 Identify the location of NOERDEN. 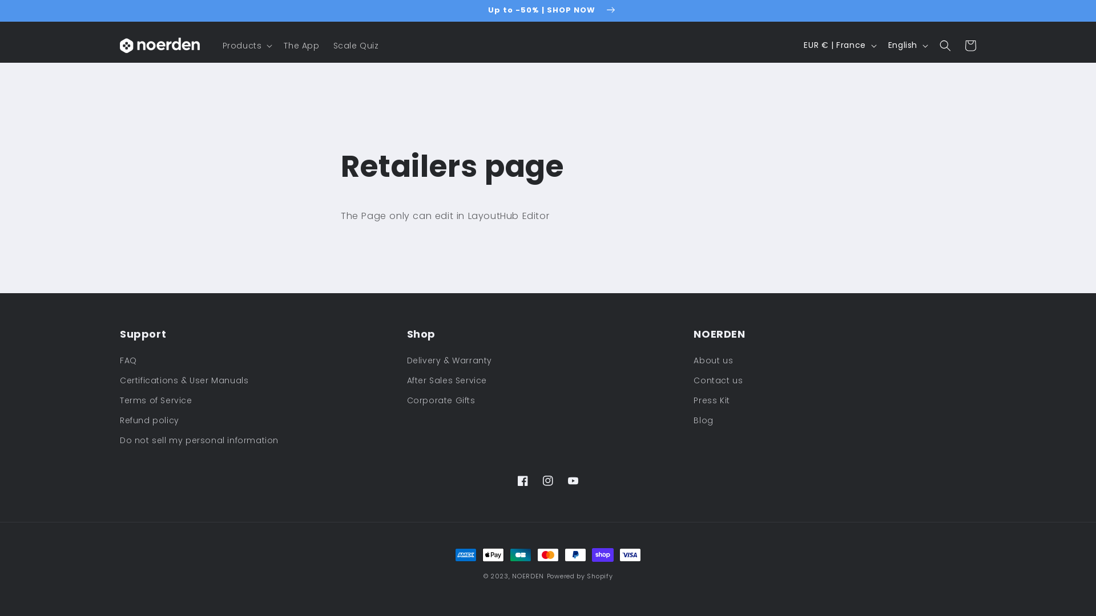
(528, 576).